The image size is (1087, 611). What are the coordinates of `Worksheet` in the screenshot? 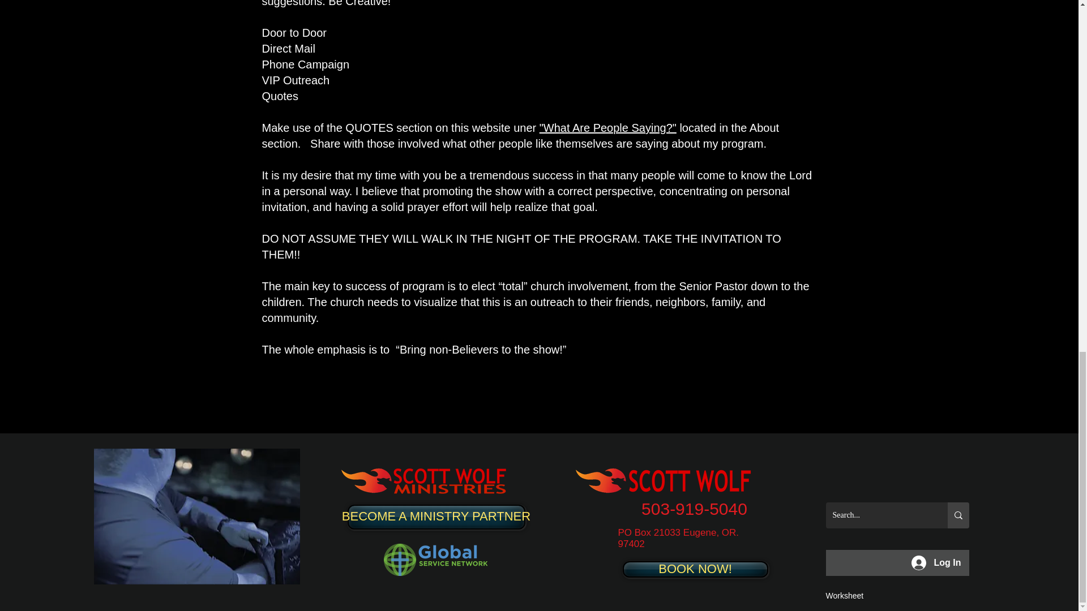 It's located at (844, 595).